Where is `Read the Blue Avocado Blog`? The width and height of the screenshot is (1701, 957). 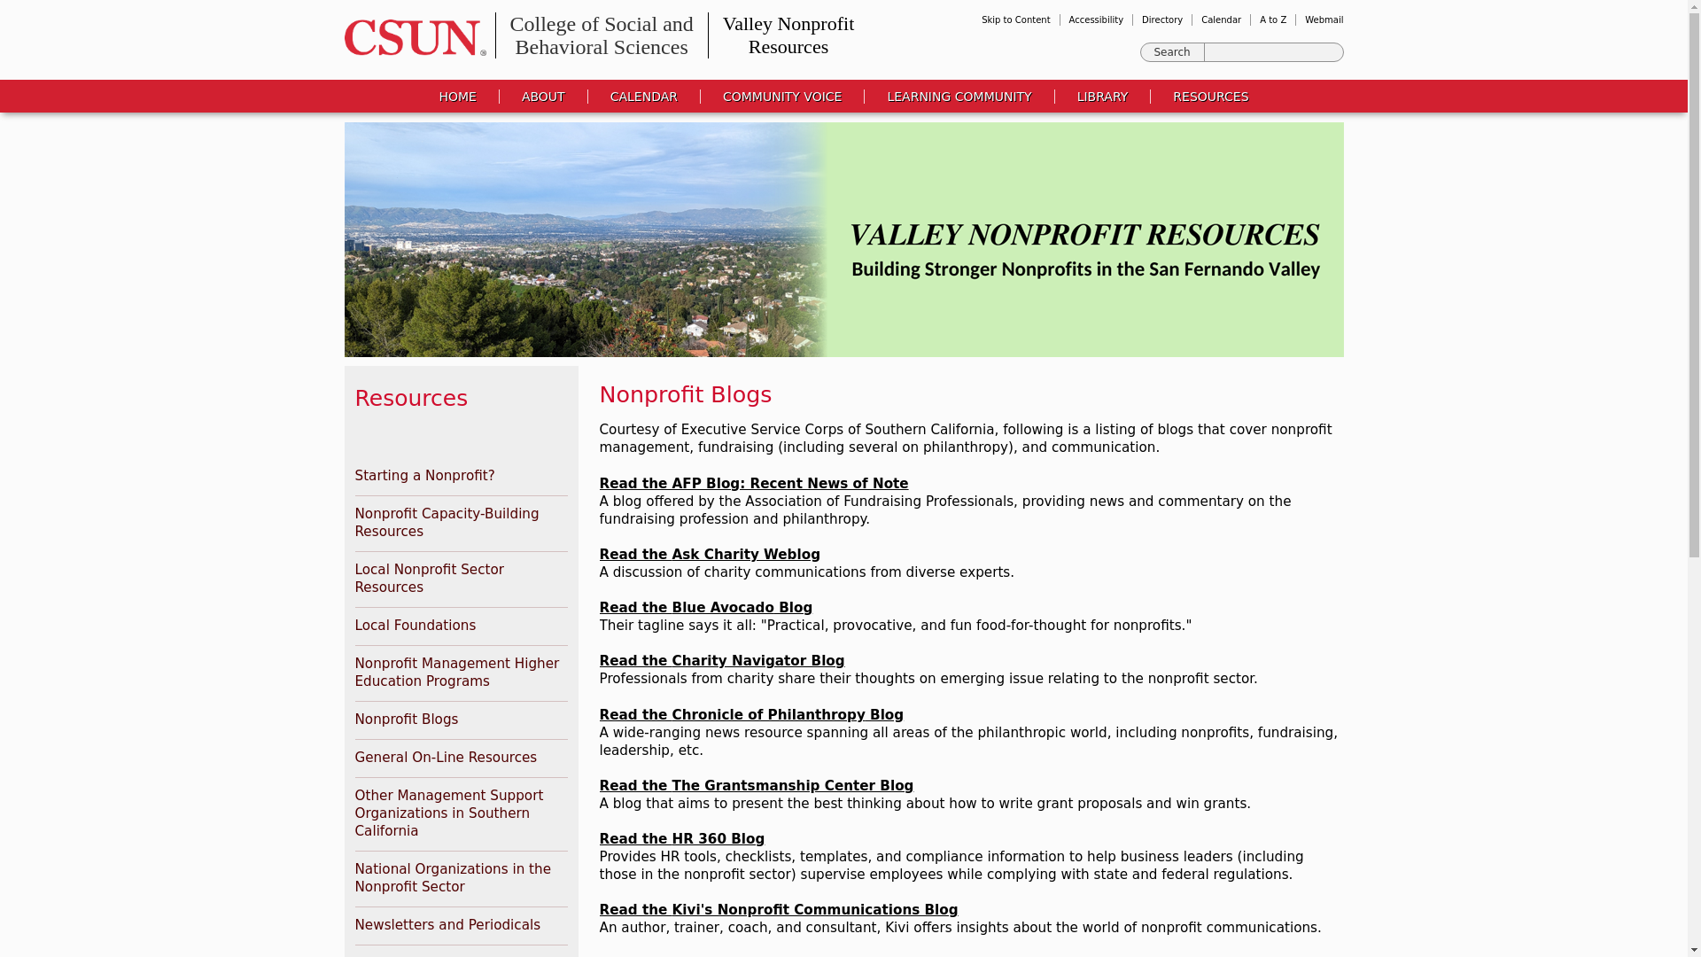
Read the Blue Avocado Blog is located at coordinates (705, 608).